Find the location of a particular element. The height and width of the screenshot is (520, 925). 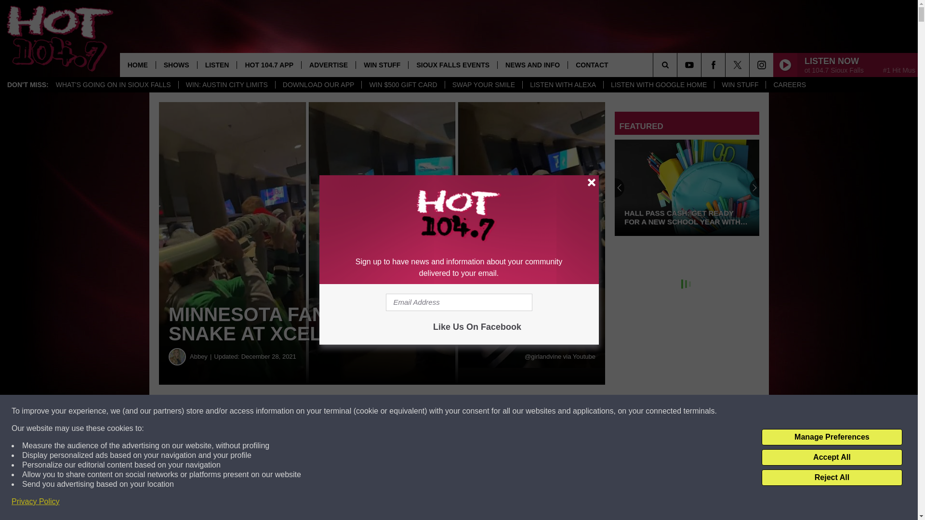

SEARCH is located at coordinates (678, 65).